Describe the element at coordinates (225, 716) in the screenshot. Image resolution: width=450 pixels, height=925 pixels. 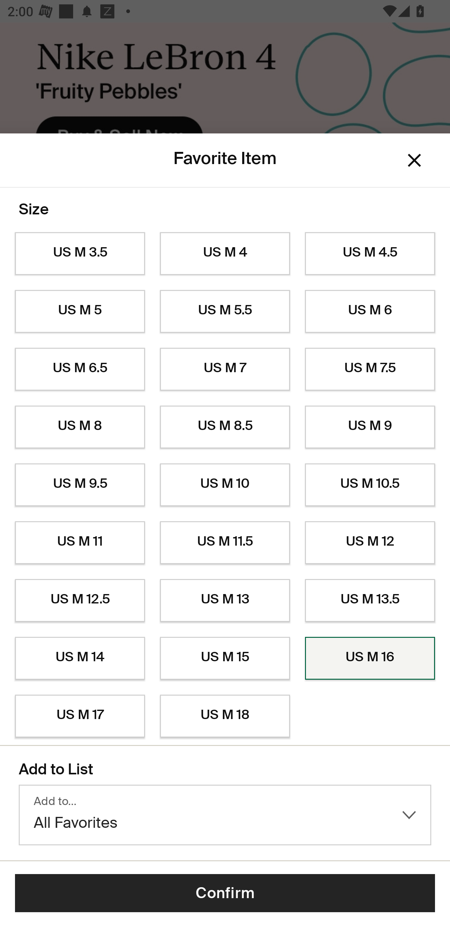
I see `US M 18` at that location.